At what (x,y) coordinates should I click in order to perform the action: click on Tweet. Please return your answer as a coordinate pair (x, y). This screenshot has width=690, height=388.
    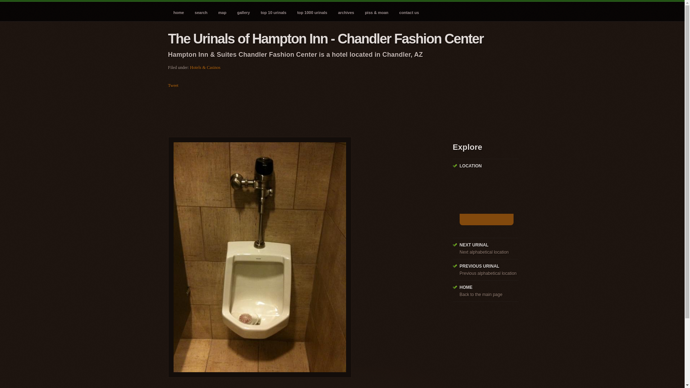
    Looking at the image, I should click on (173, 86).